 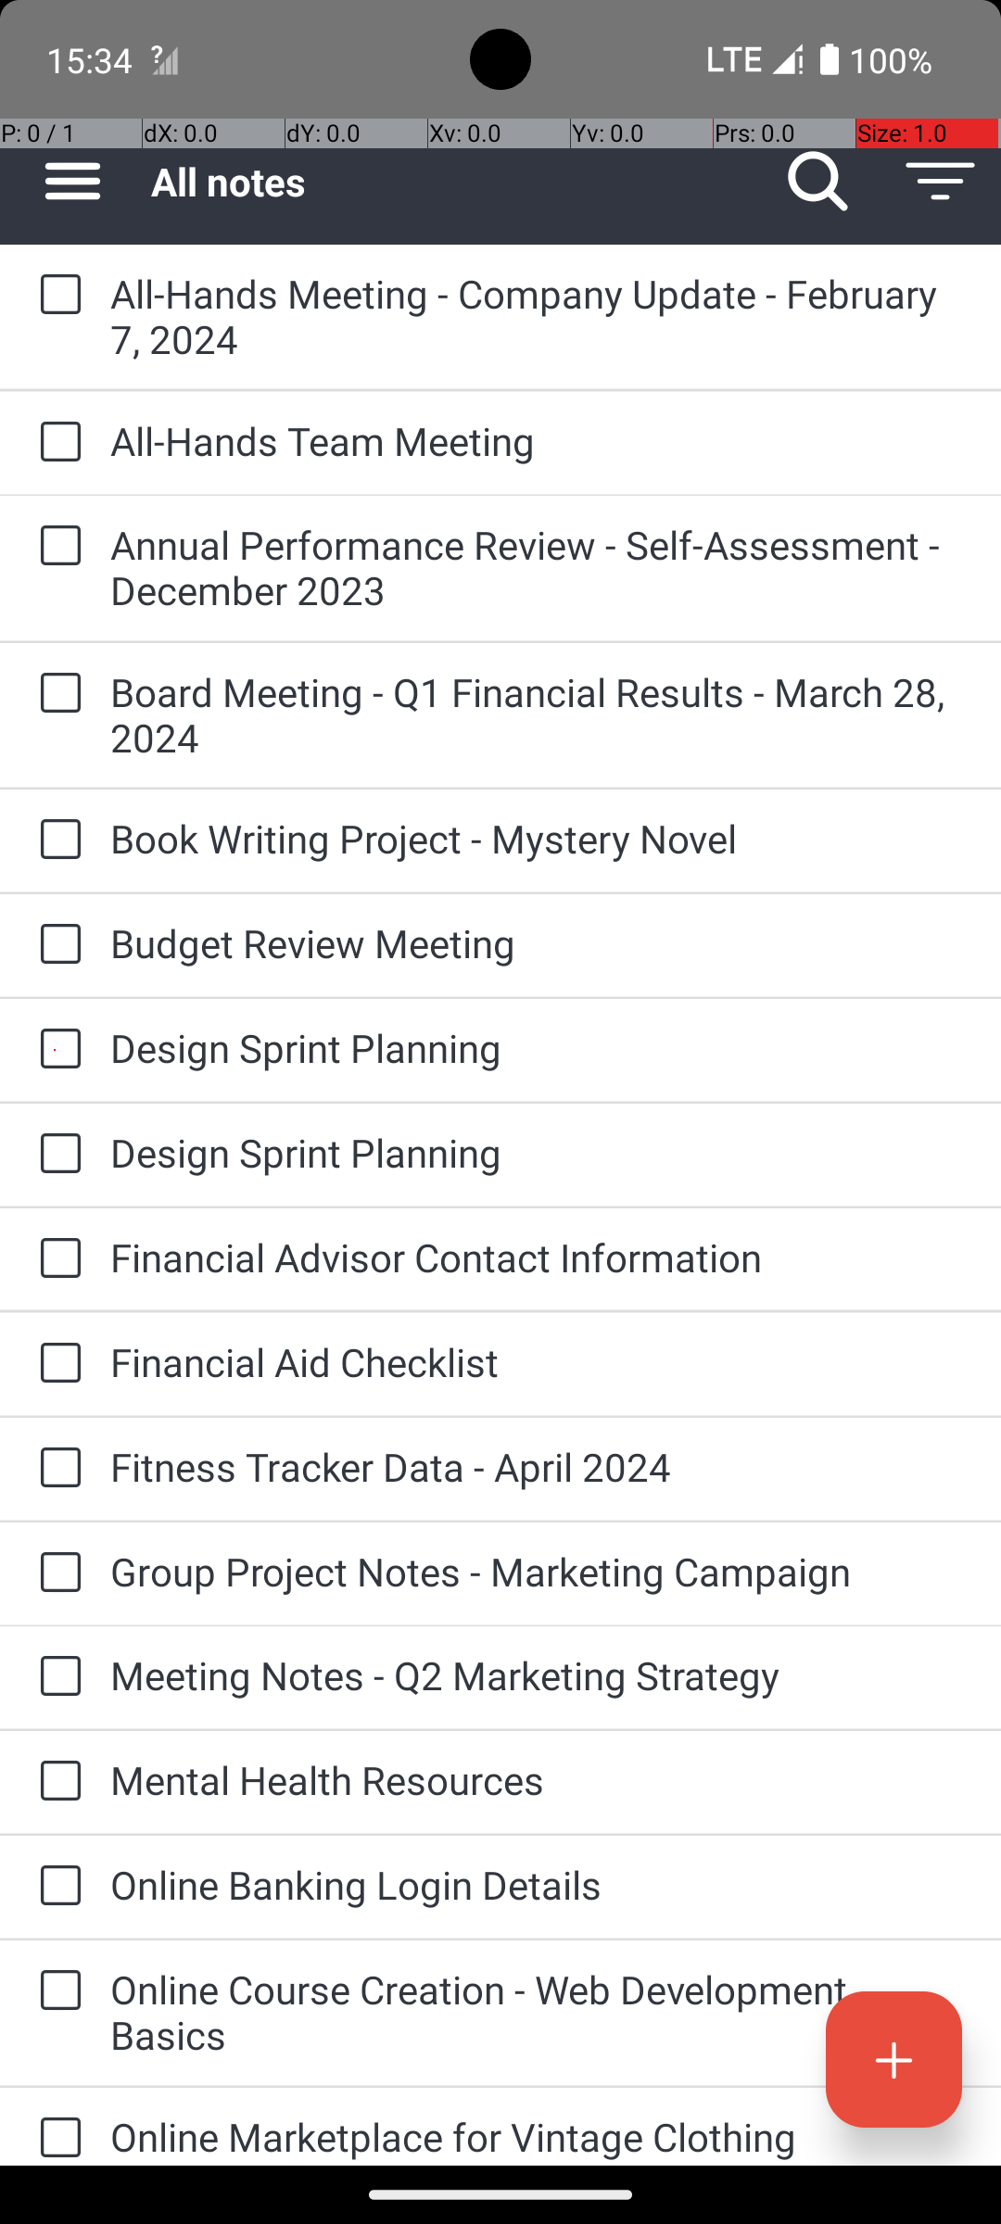 What do you see at coordinates (56, 1050) in the screenshot?
I see `to-do: Design Sprint Planning` at bounding box center [56, 1050].